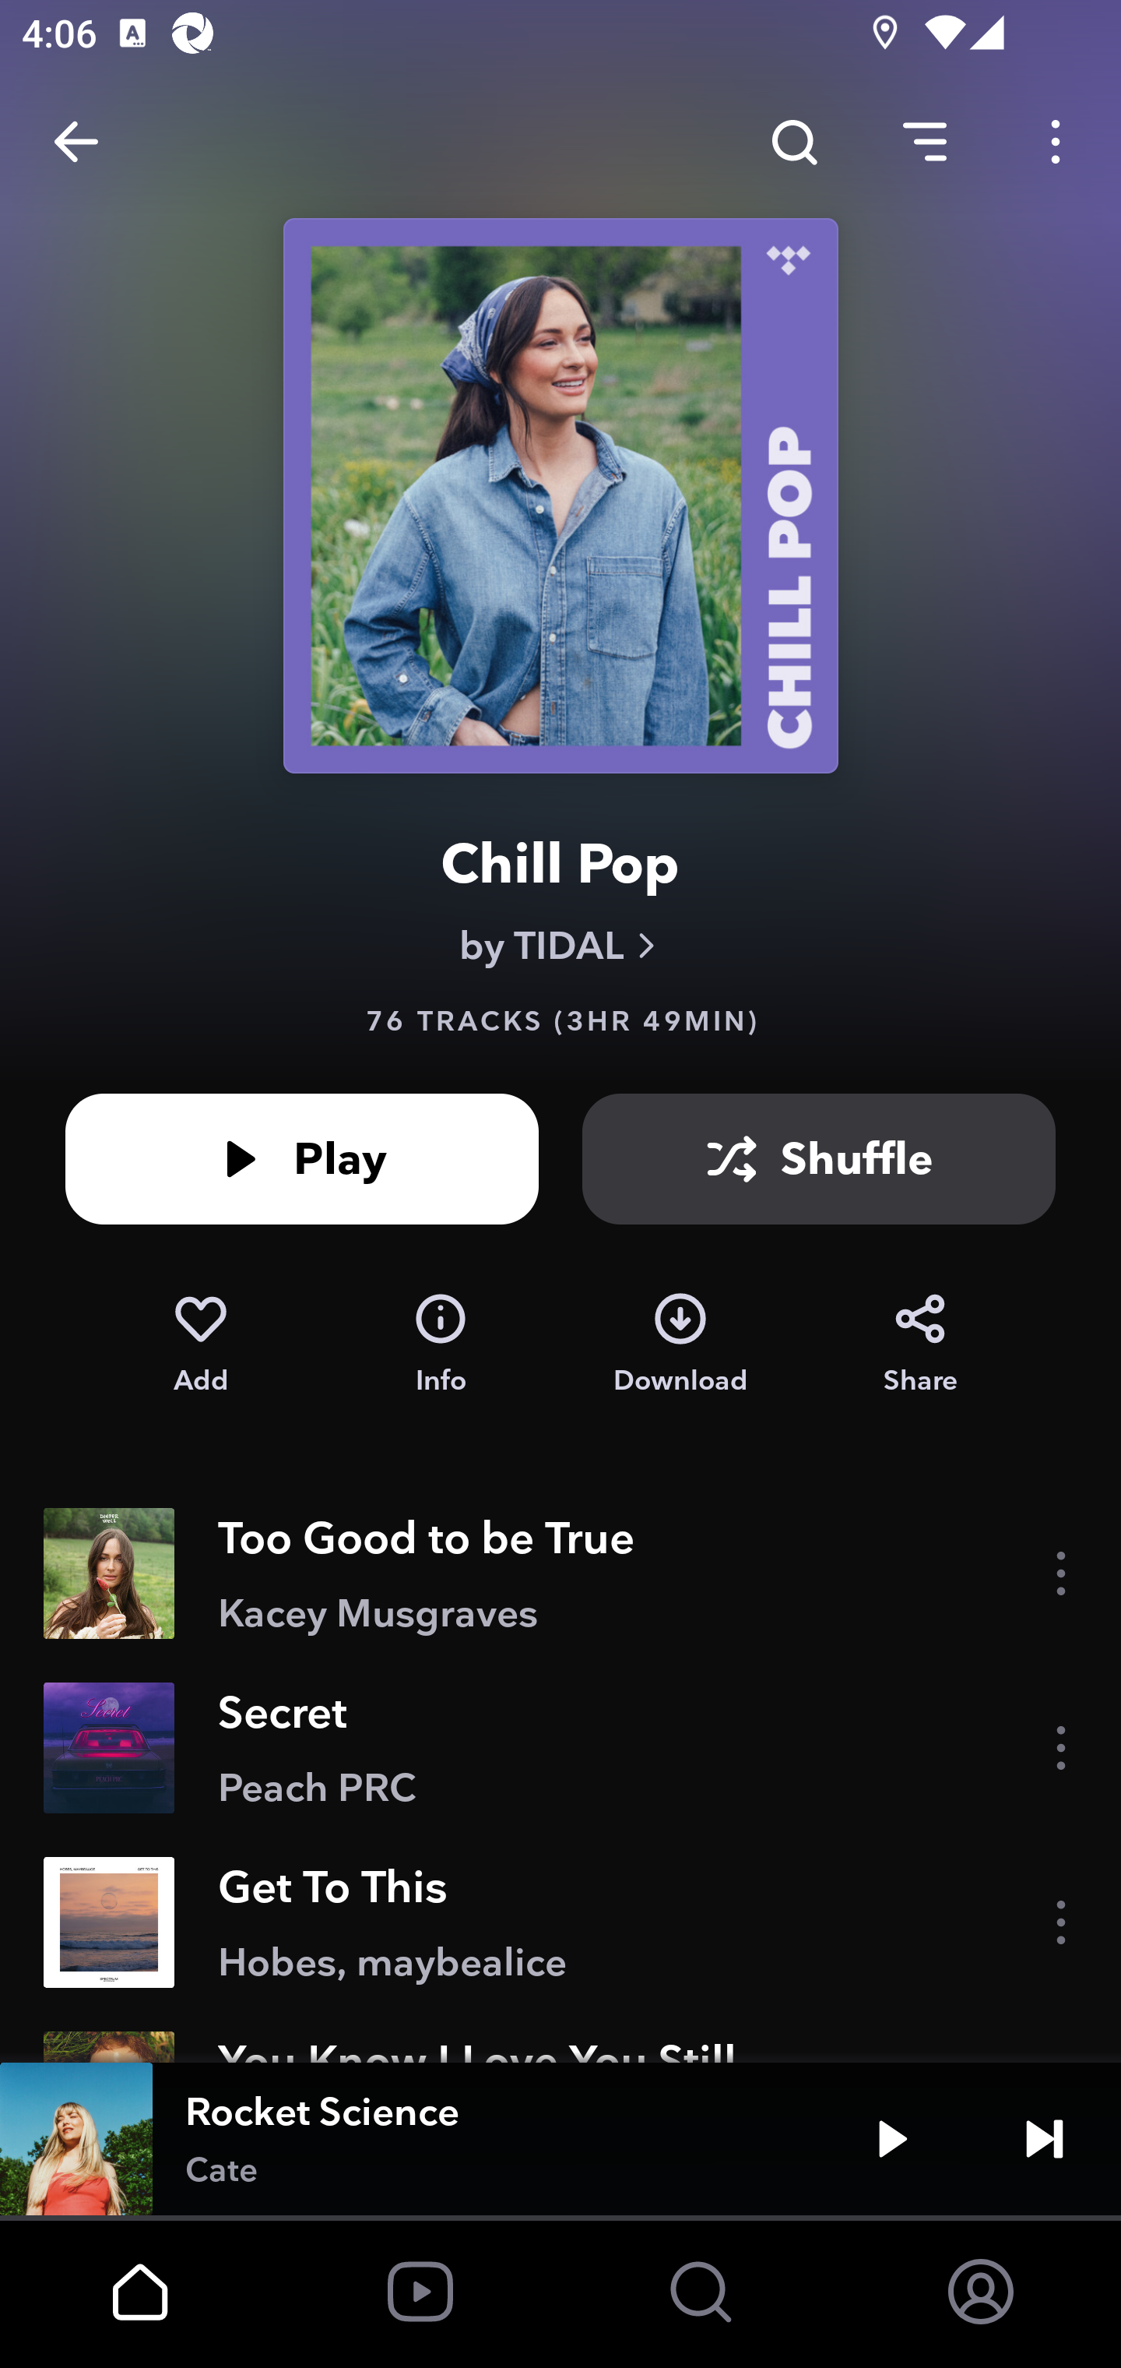 The height and width of the screenshot is (2368, 1121). I want to click on Options, so click(1056, 142).